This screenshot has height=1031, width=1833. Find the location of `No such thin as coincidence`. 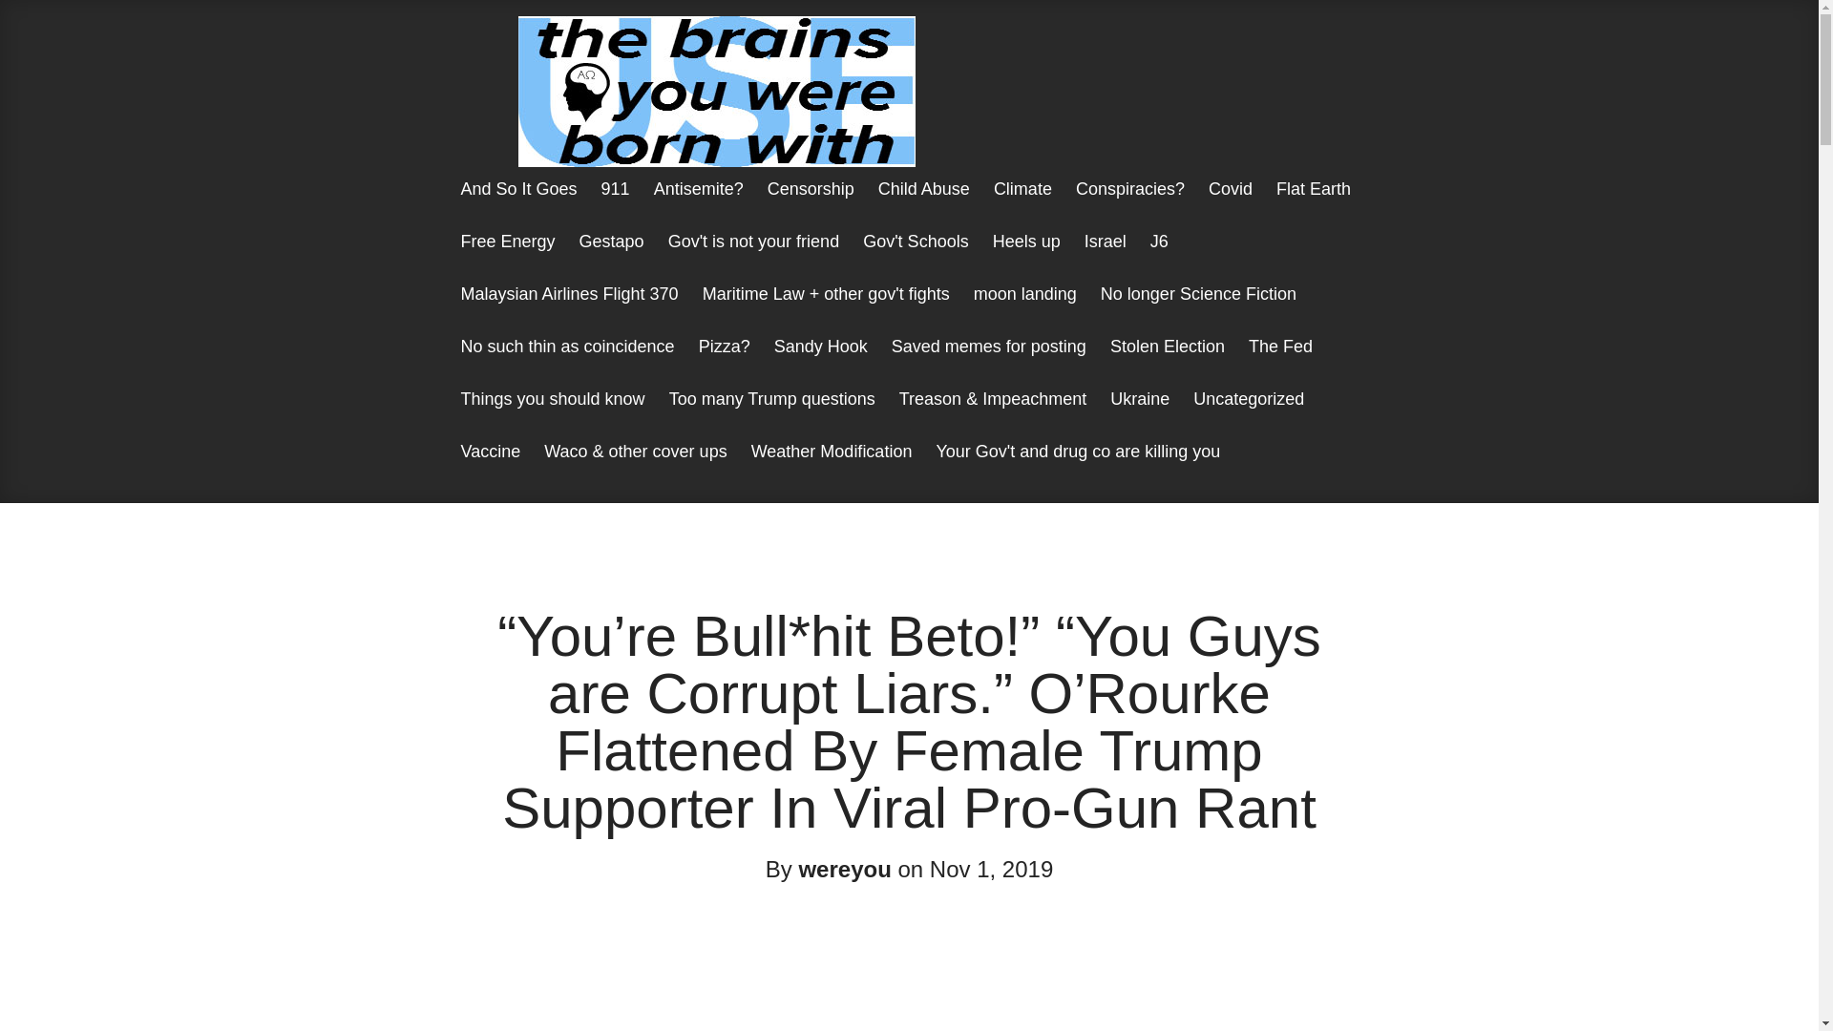

No such thin as coincidence is located at coordinates (567, 365).